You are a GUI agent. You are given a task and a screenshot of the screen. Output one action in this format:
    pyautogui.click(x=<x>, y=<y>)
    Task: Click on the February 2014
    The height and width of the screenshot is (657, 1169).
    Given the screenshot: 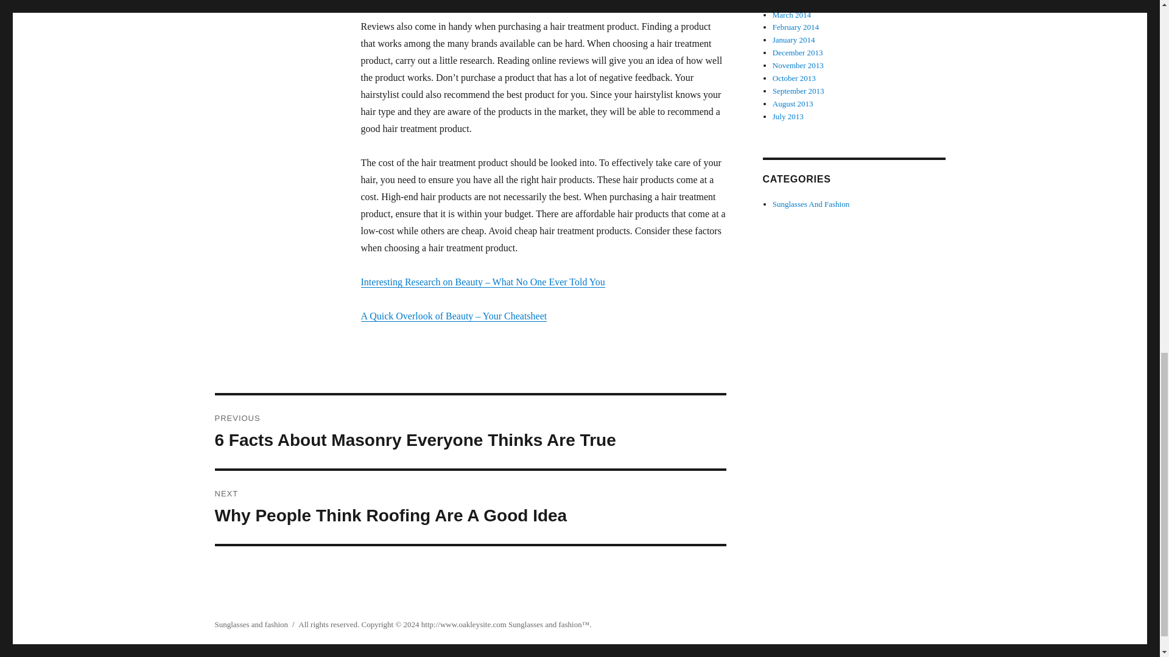 What is the action you would take?
    pyautogui.click(x=790, y=3)
    